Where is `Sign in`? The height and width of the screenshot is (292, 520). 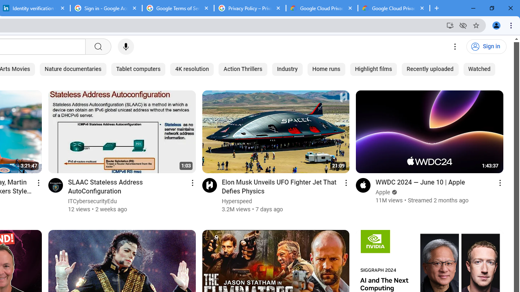 Sign in is located at coordinates (486, 47).